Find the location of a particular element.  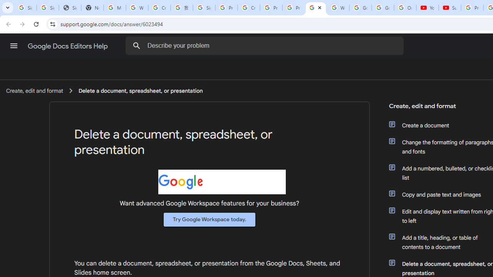

Try Google Workspace today. is located at coordinates (210, 219).